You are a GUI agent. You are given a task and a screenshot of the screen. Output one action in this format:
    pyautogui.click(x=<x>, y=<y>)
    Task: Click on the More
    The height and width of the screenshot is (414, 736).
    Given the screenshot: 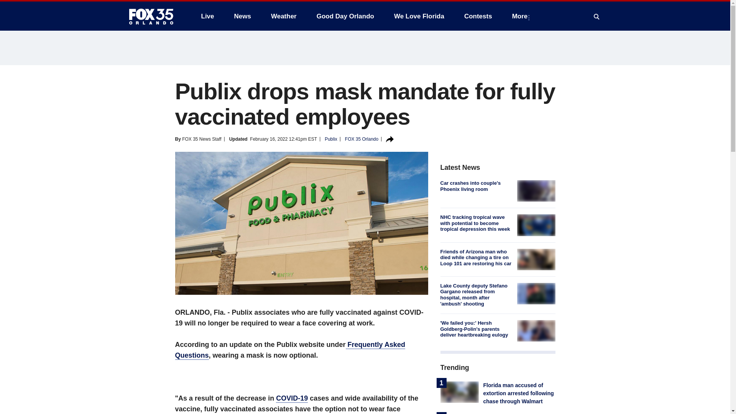 What is the action you would take?
    pyautogui.click(x=521, y=16)
    